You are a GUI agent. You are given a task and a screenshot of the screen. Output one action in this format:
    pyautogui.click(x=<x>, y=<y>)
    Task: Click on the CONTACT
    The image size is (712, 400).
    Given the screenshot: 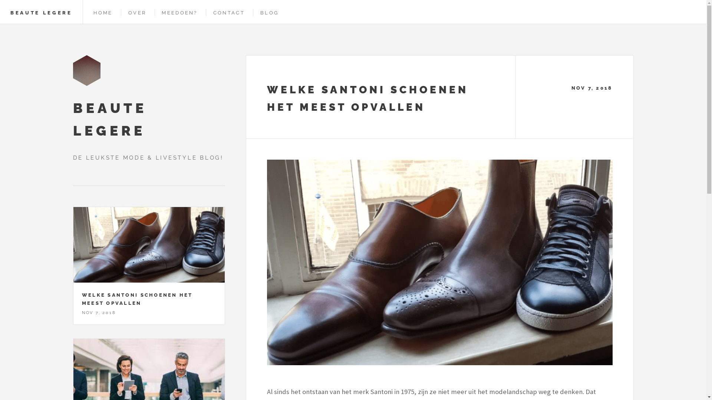 What is the action you would take?
    pyautogui.click(x=229, y=13)
    